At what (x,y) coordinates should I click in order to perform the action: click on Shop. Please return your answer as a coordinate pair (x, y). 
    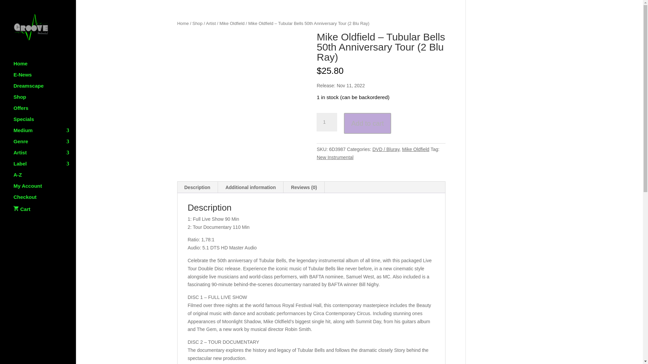
    Looking at the image, I should click on (45, 100).